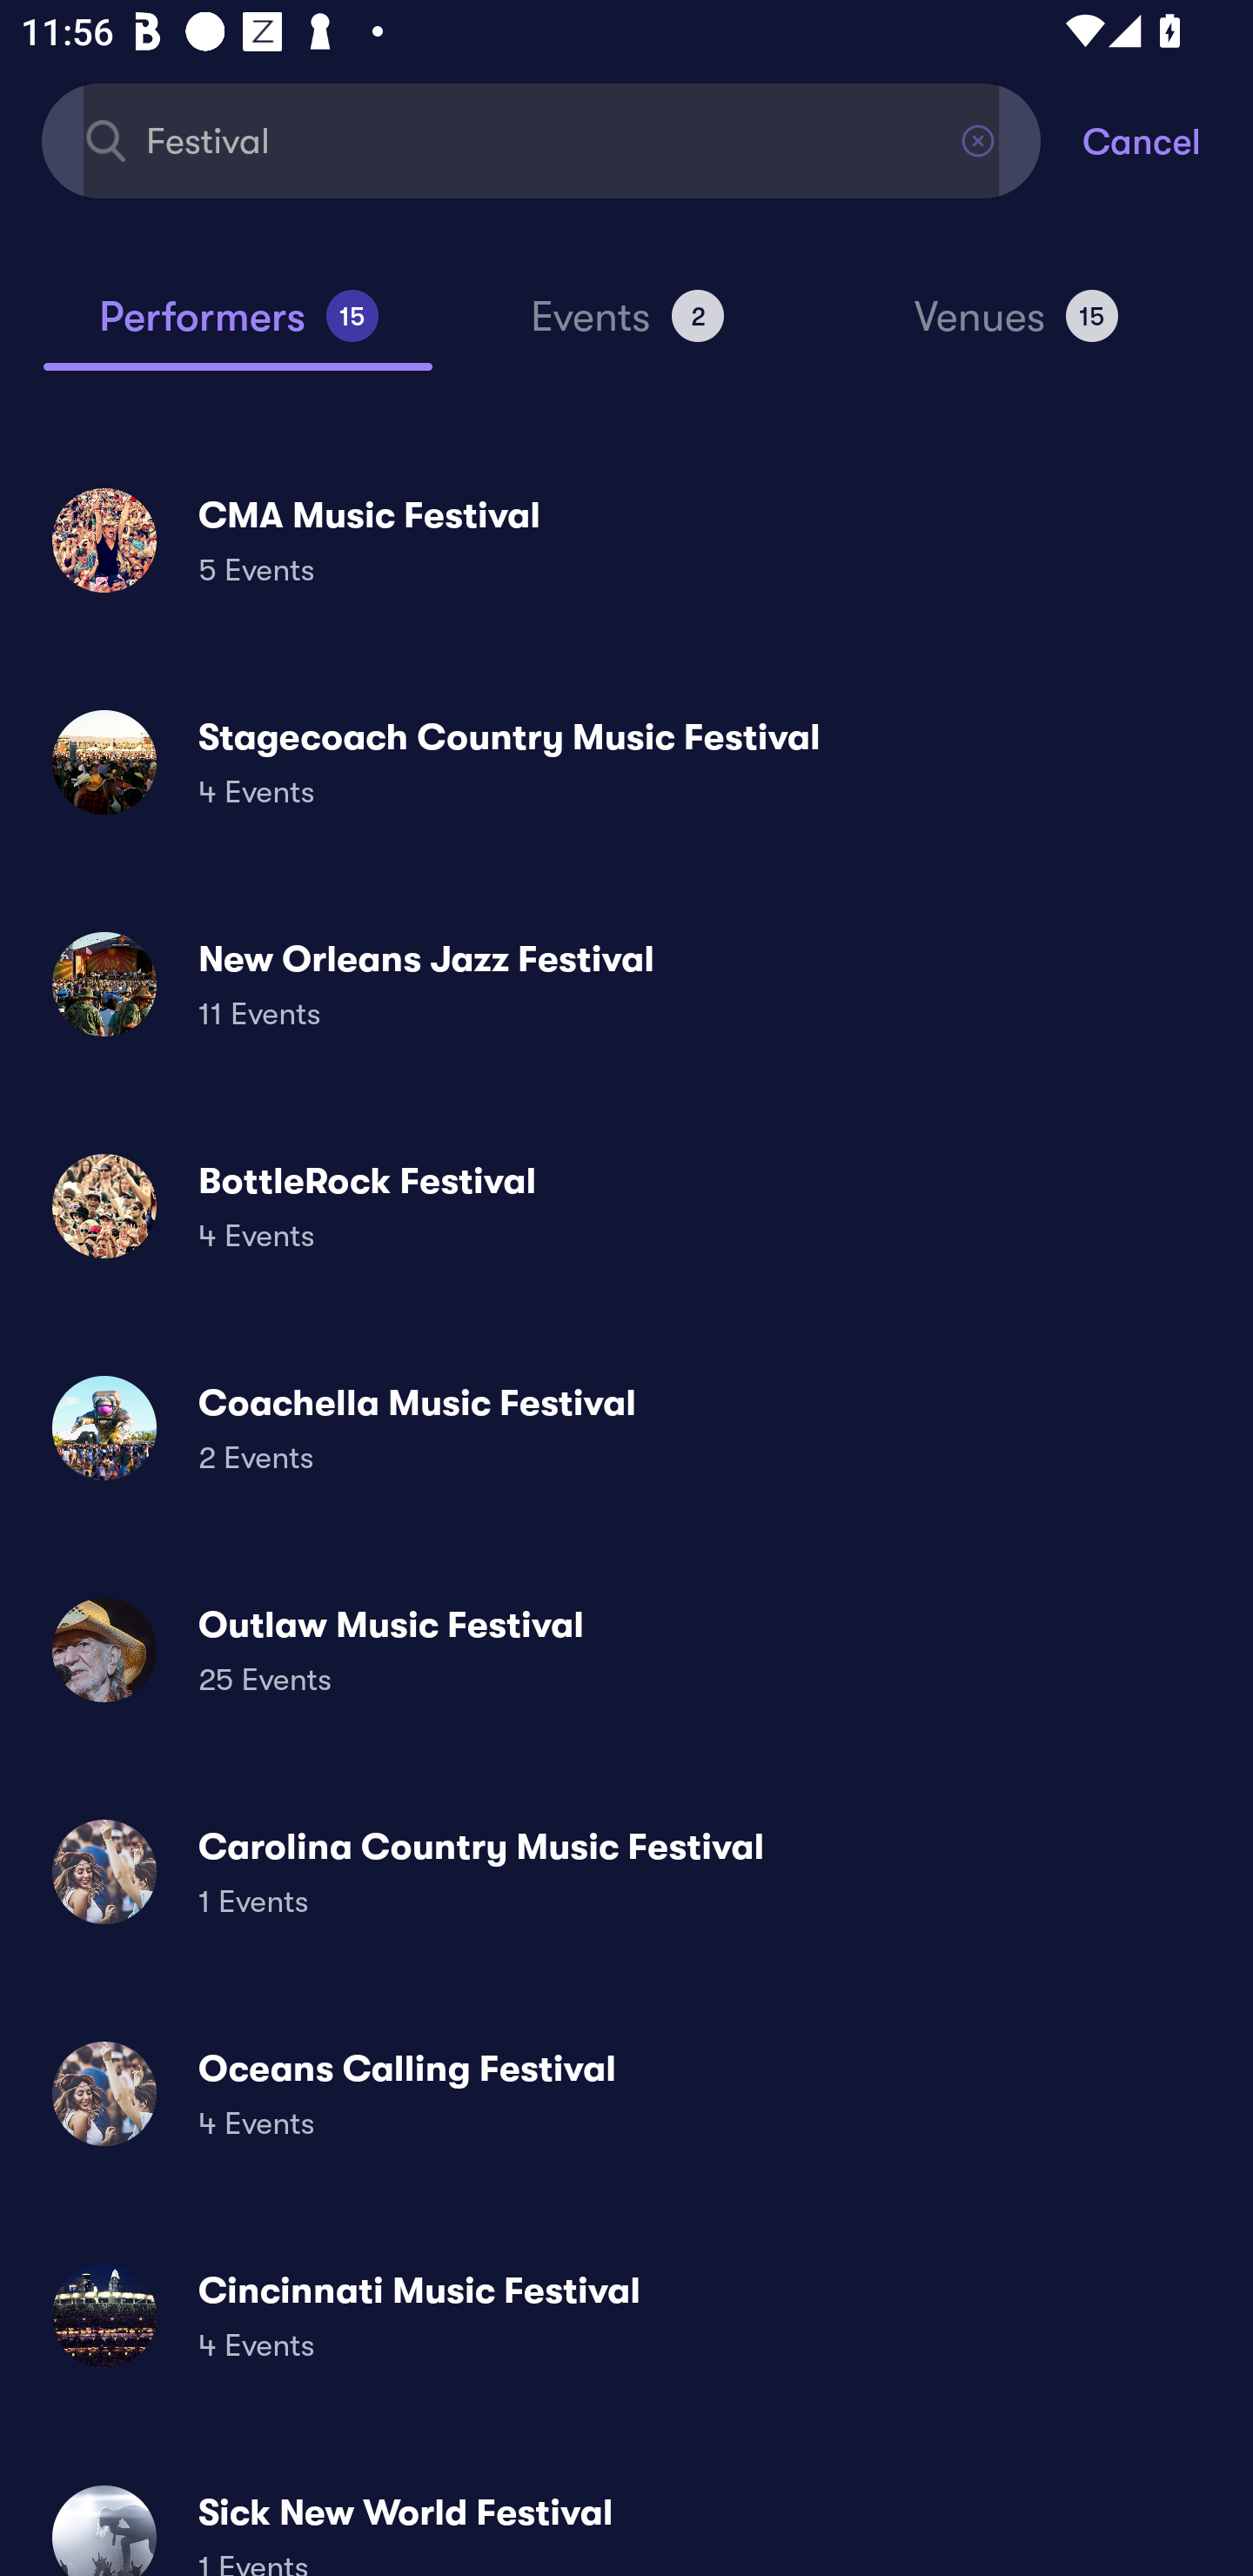 This screenshot has width=1253, height=2576. I want to click on Oceans Calling Festival 4 Events, so click(626, 2092).